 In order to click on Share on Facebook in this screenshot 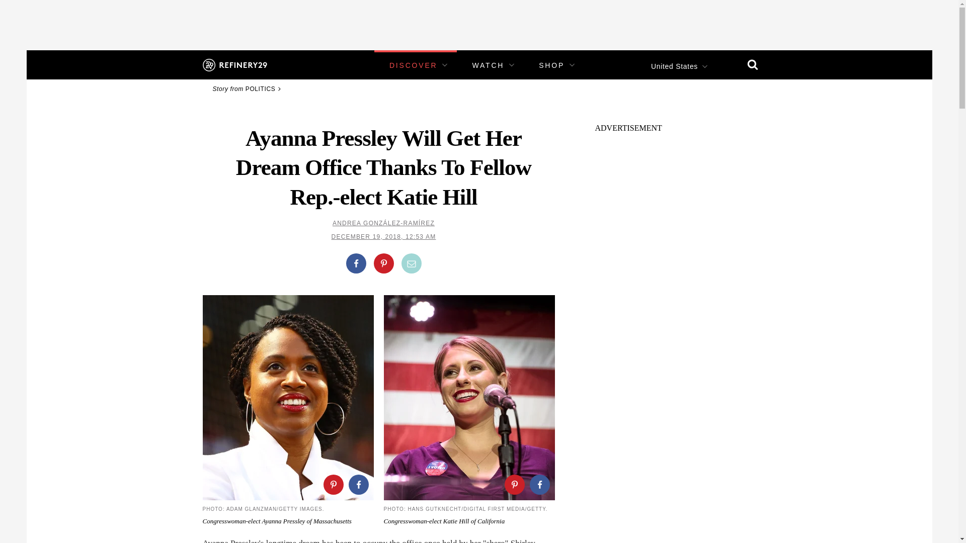, I will do `click(358, 484)`.